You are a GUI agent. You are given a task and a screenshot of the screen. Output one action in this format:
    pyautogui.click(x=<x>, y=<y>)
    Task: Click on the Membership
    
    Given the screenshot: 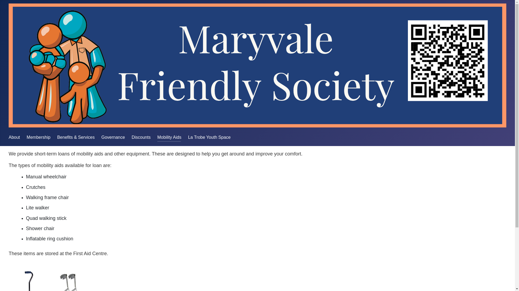 What is the action you would take?
    pyautogui.click(x=39, y=137)
    